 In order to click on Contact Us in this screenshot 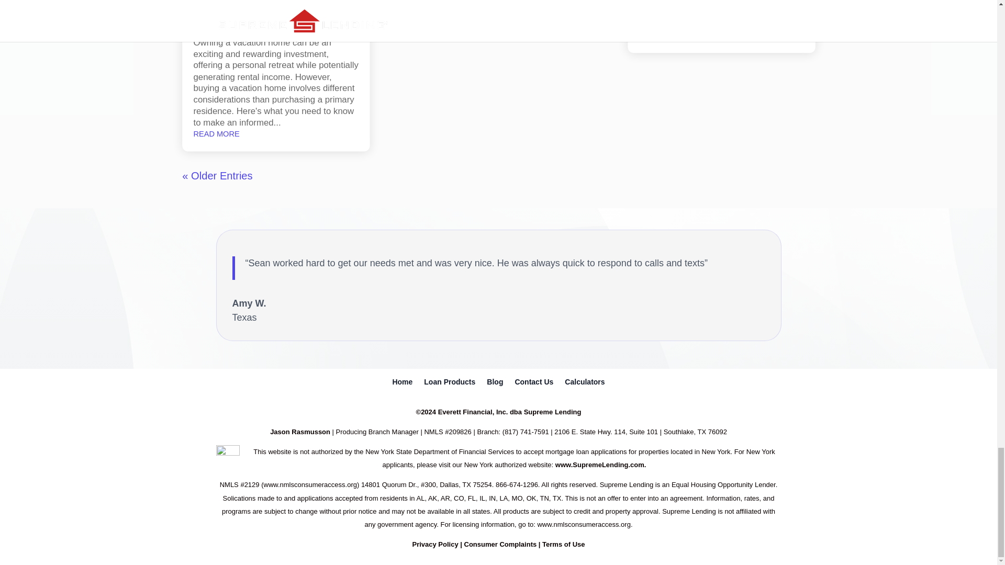, I will do `click(534, 384)`.